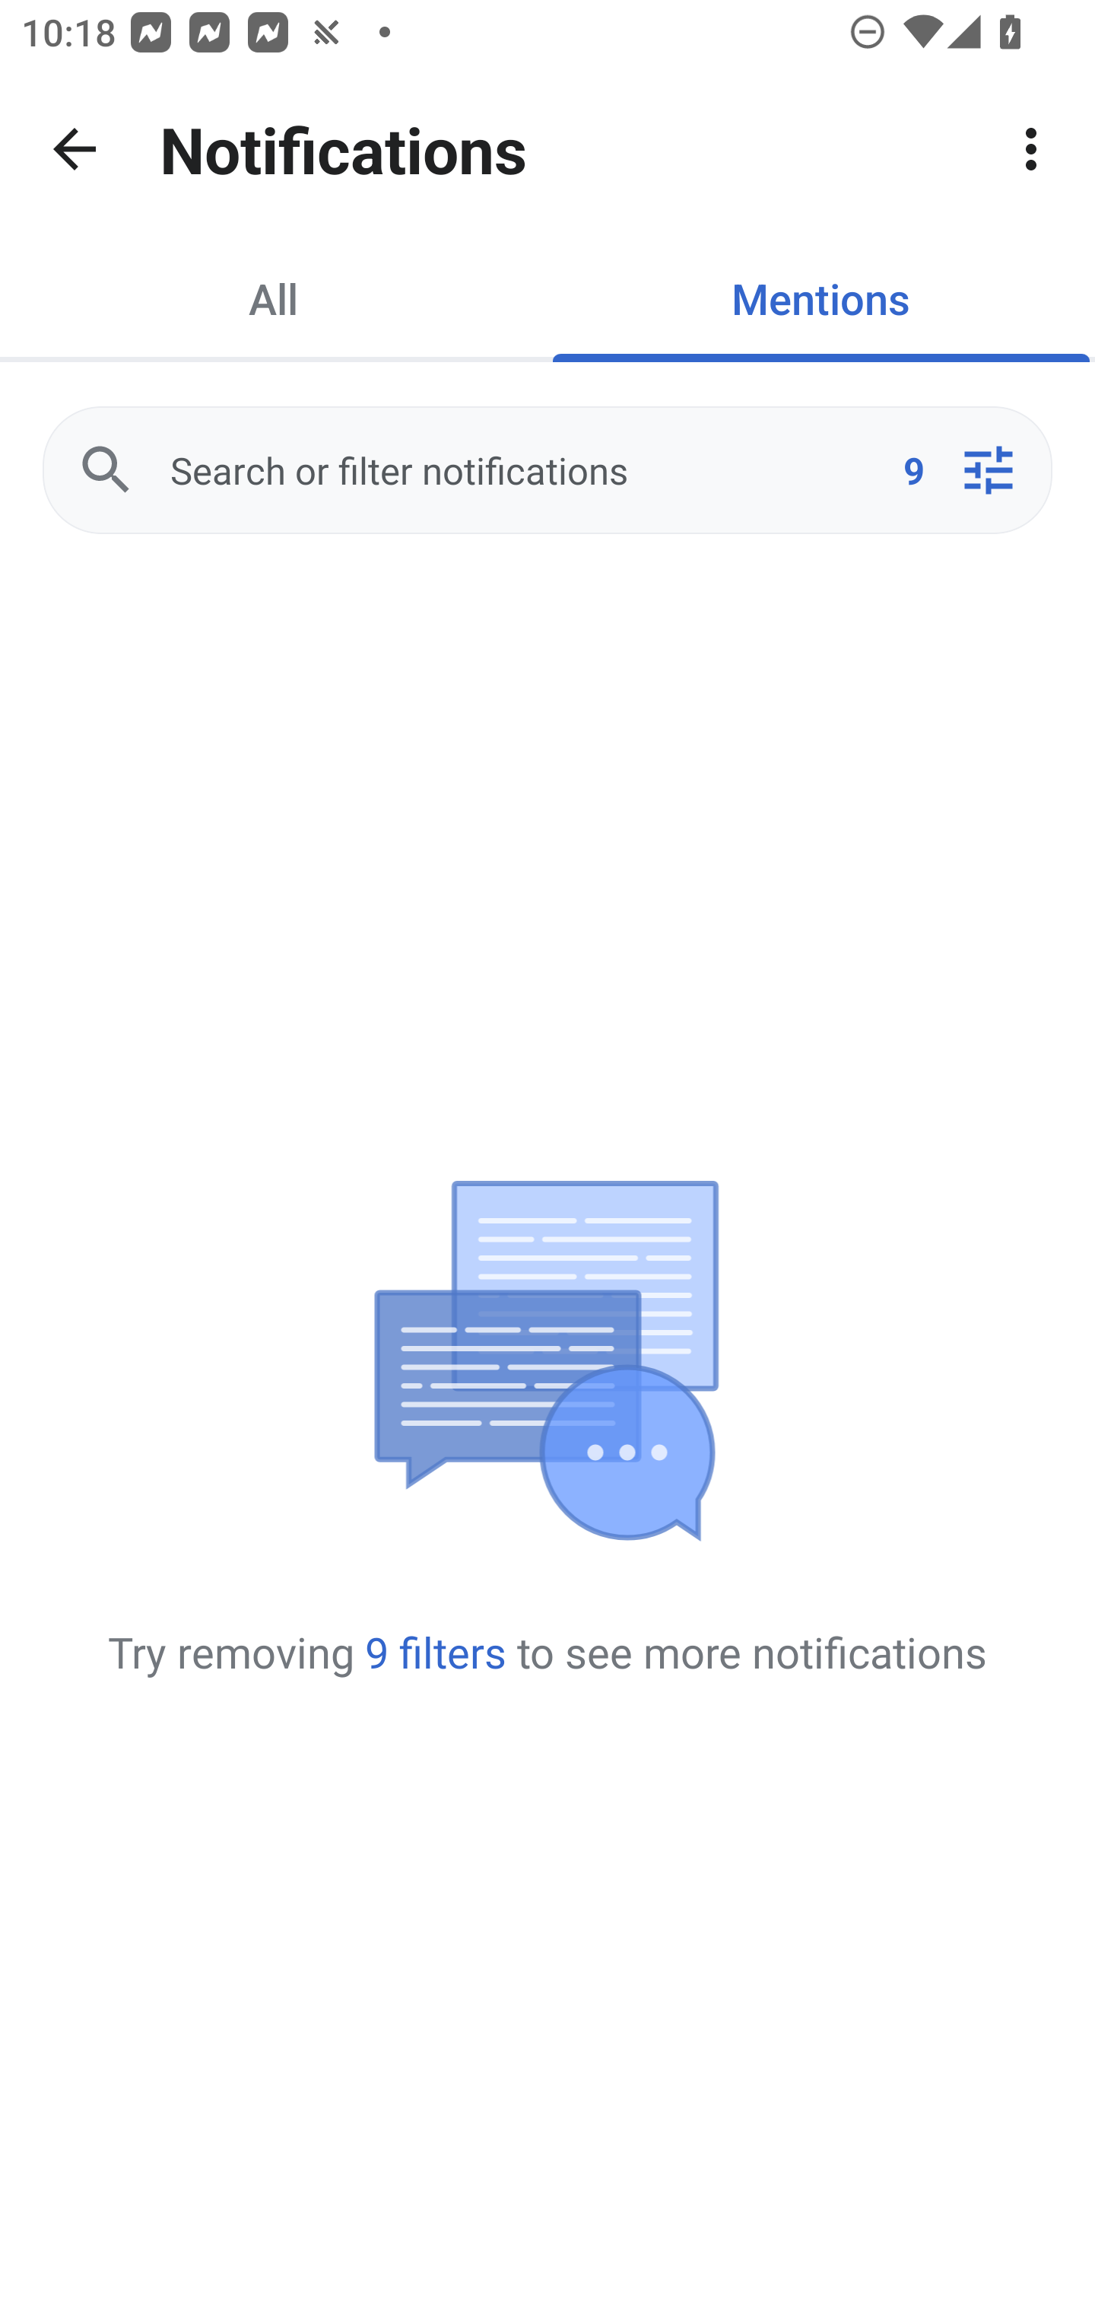  Describe the element at coordinates (1031, 149) in the screenshot. I see `More` at that location.